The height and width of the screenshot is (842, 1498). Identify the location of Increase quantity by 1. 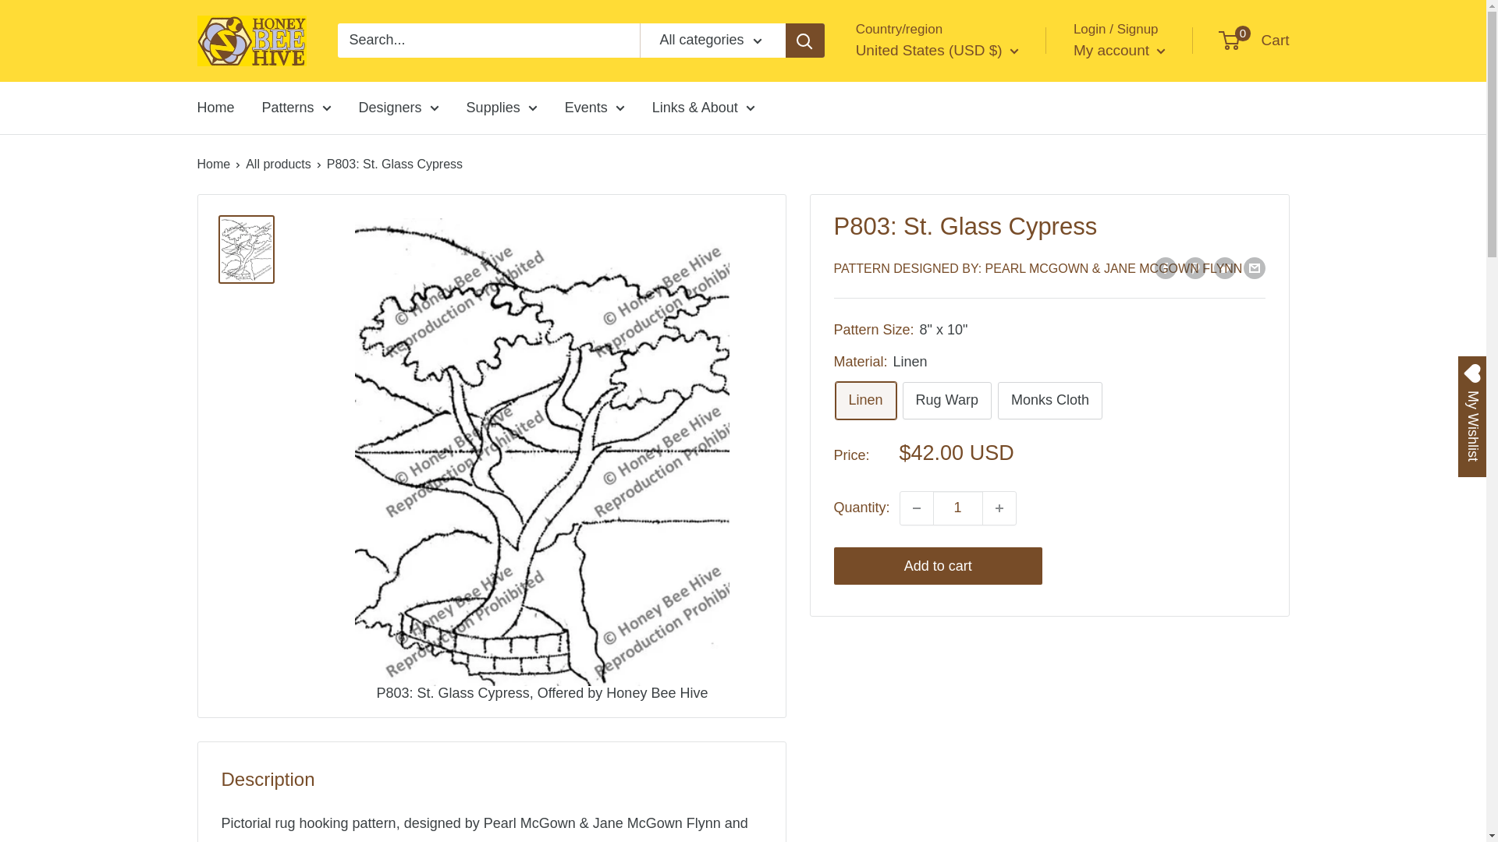
(999, 508).